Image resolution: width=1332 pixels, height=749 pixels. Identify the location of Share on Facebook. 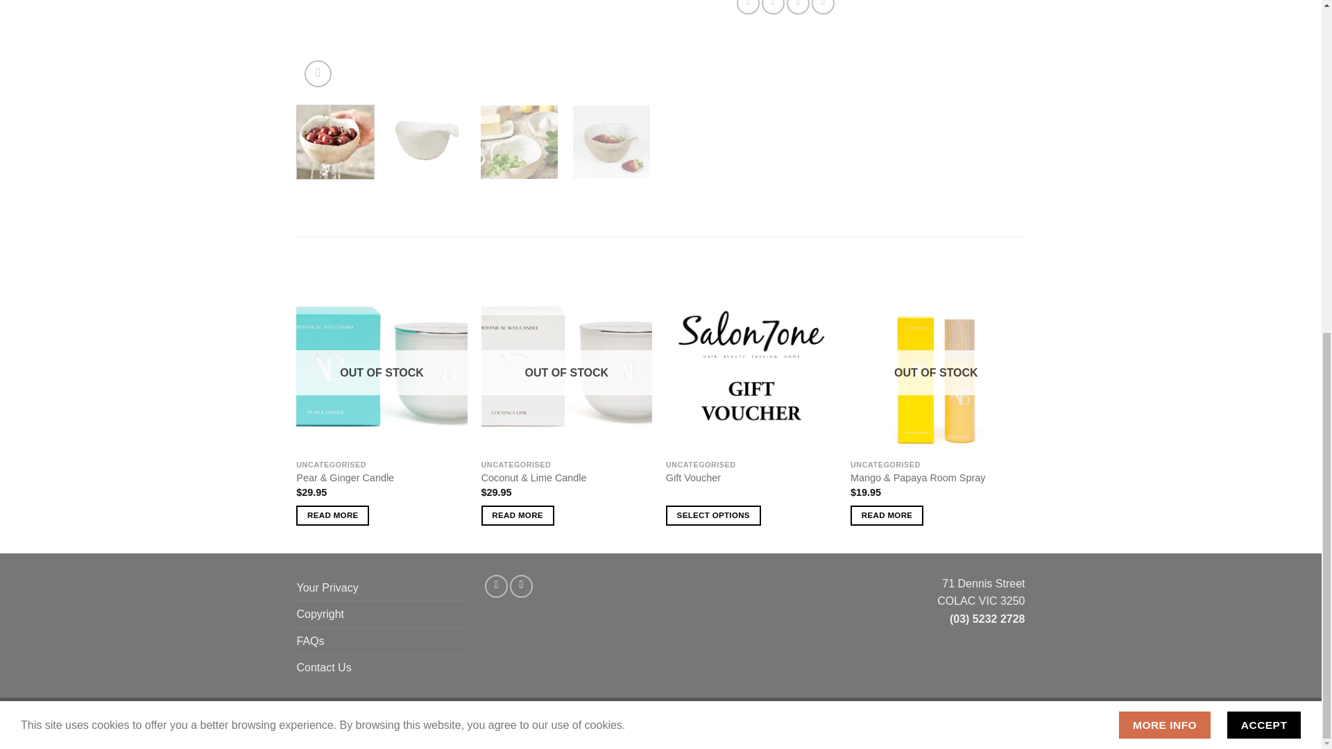
(748, 7).